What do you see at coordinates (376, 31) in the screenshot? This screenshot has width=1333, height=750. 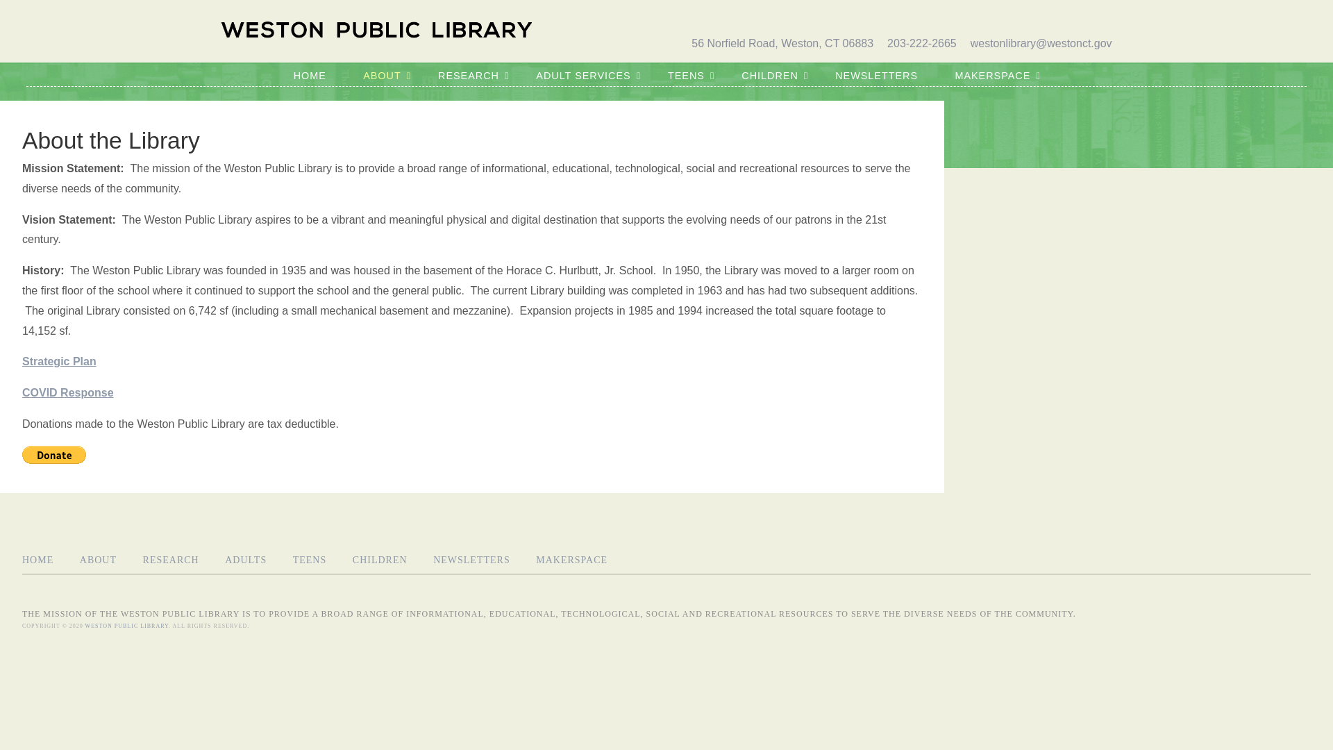 I see `WESTON PUBLIC LIBRARY` at bounding box center [376, 31].